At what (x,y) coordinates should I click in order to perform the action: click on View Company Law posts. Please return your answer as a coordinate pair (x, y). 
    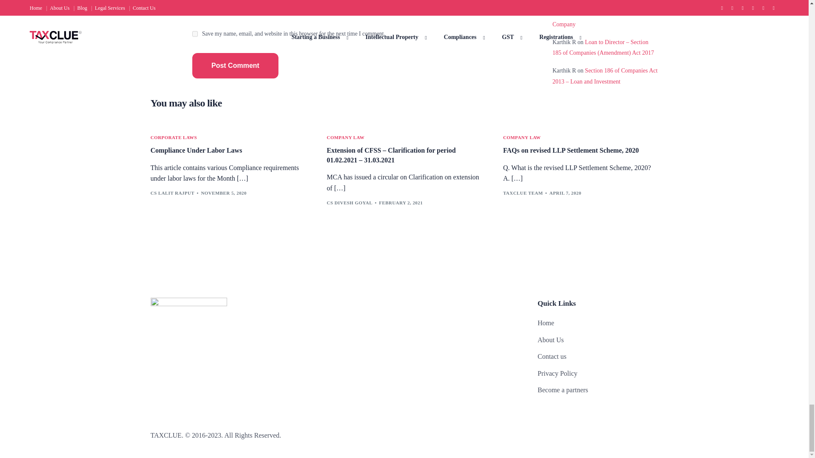
    Looking at the image, I should click on (346, 137).